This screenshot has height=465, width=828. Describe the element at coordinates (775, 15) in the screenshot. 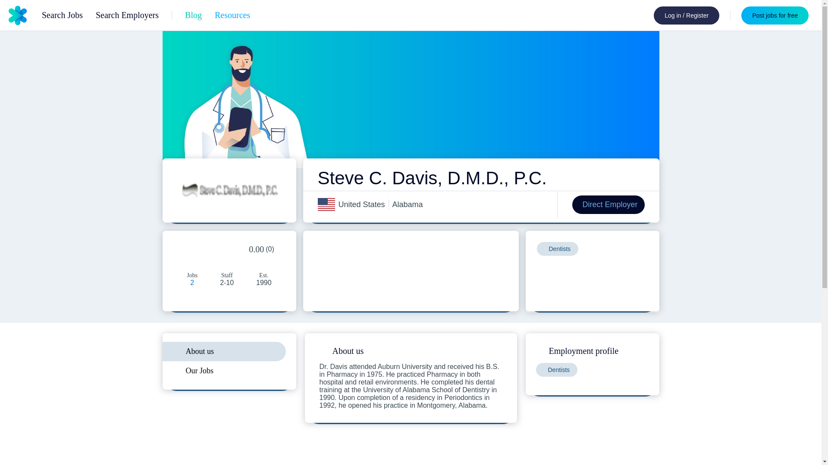

I see `Post jobs for free` at that location.